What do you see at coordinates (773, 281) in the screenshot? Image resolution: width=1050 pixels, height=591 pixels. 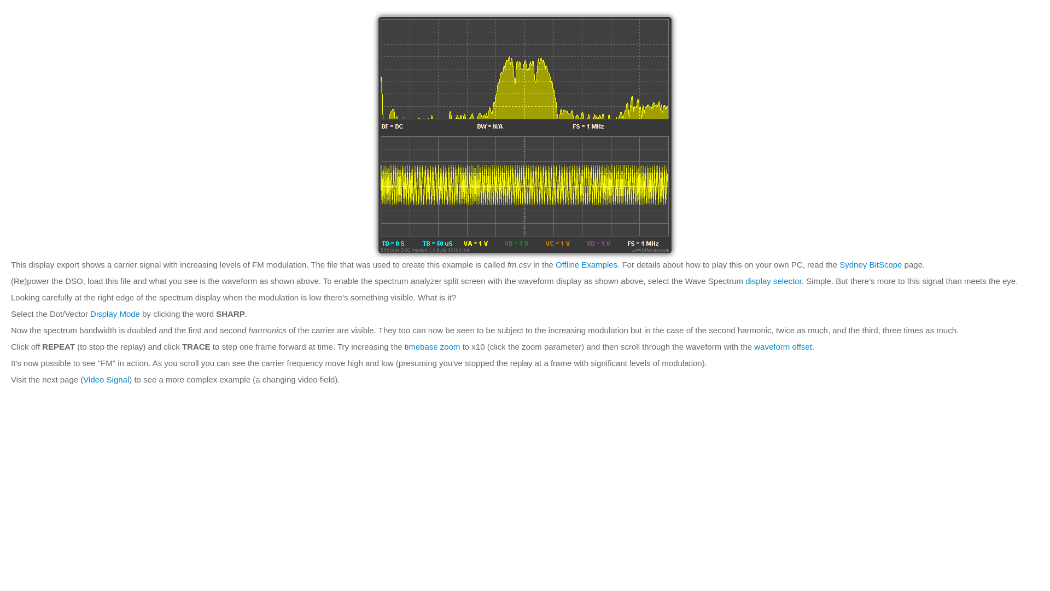 I see `display selector` at bounding box center [773, 281].